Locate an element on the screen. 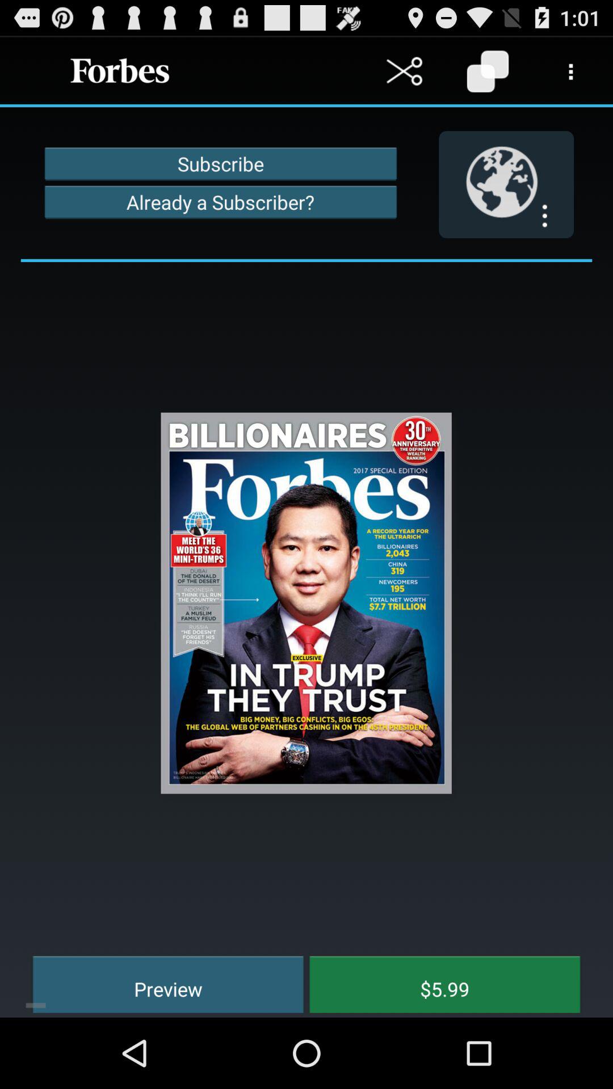 This screenshot has height=1089, width=613. turn on icon below the subscribe icon is located at coordinates (220, 202).